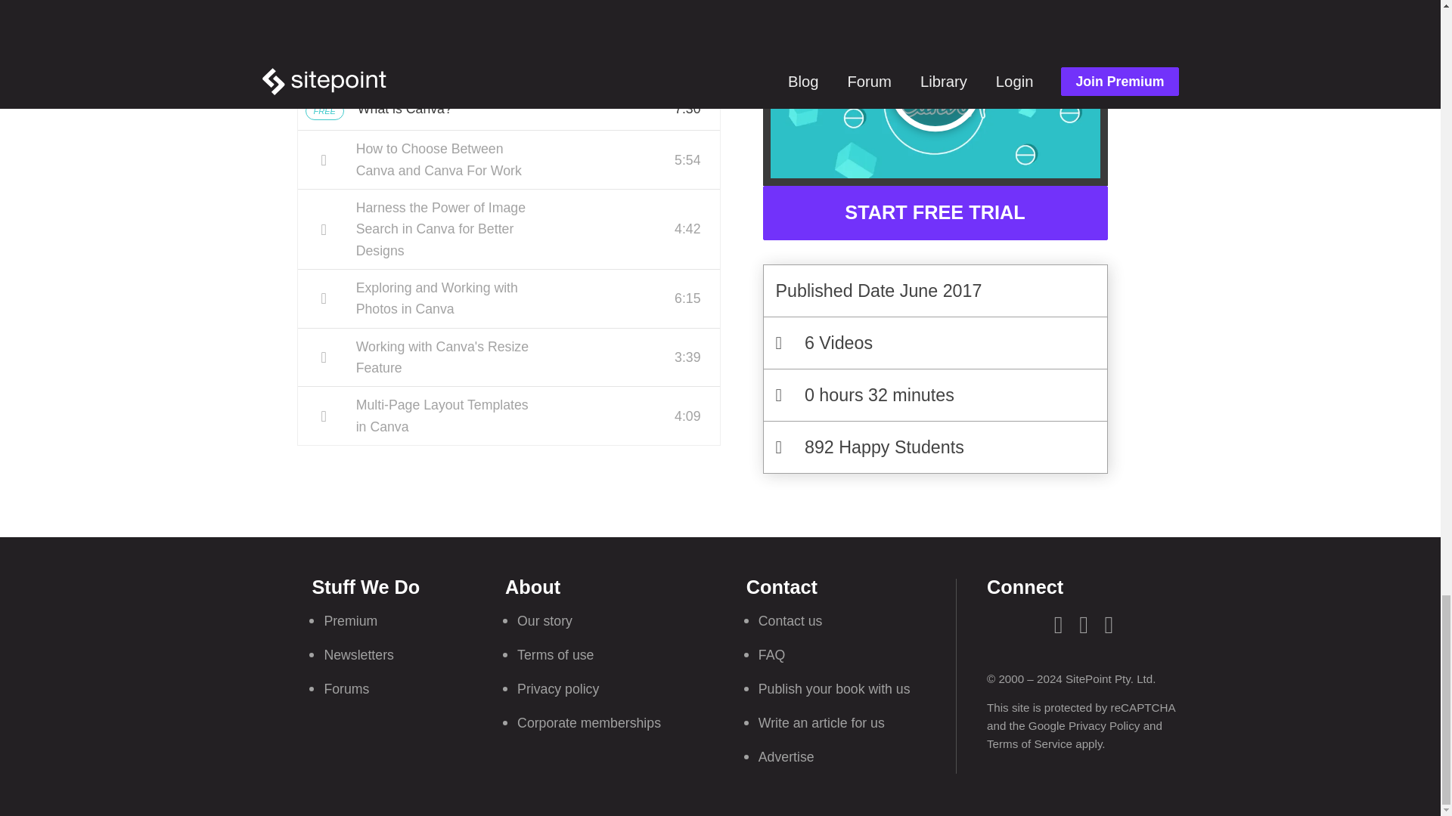 This screenshot has width=1452, height=816. I want to click on Contact us, so click(790, 621).